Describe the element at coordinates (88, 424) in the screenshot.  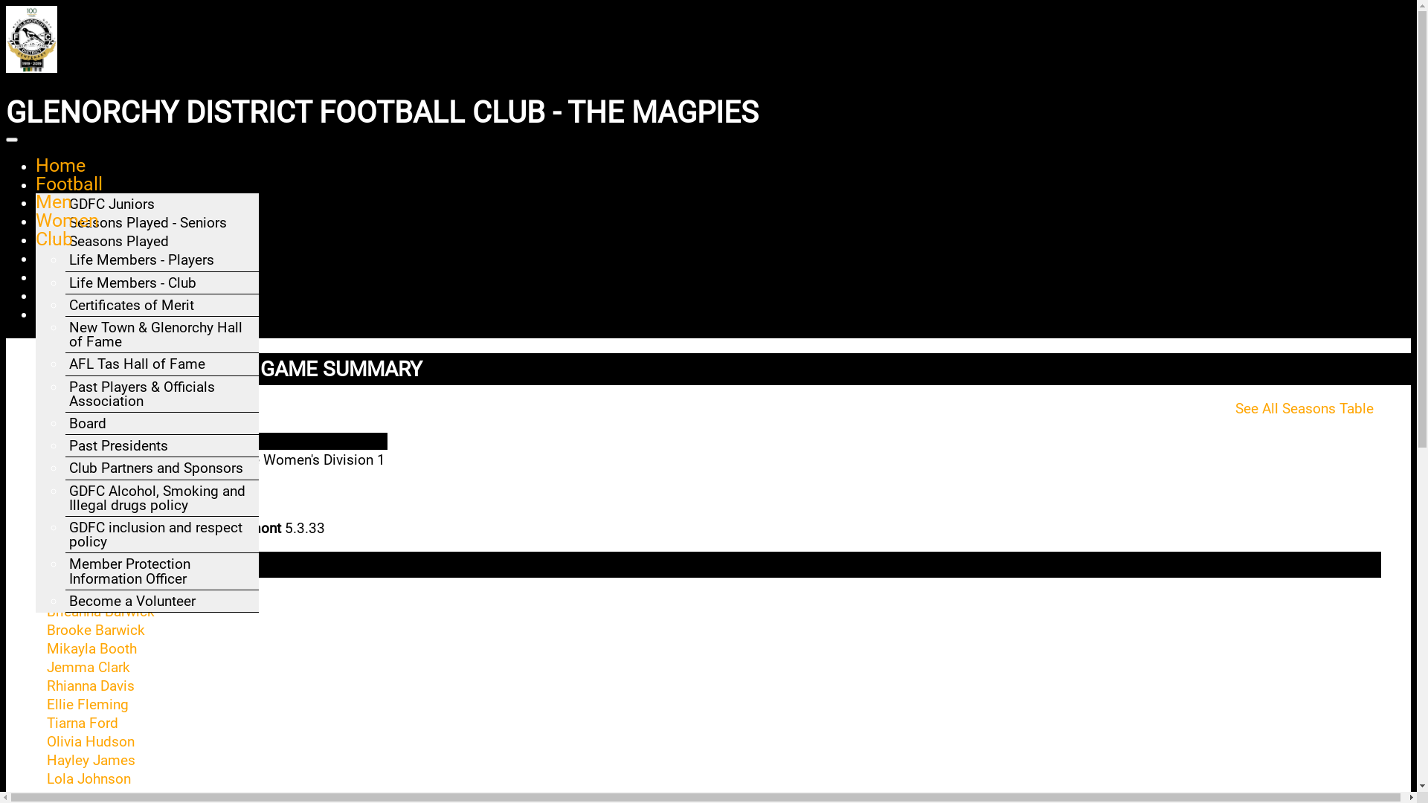
I see `Board` at that location.